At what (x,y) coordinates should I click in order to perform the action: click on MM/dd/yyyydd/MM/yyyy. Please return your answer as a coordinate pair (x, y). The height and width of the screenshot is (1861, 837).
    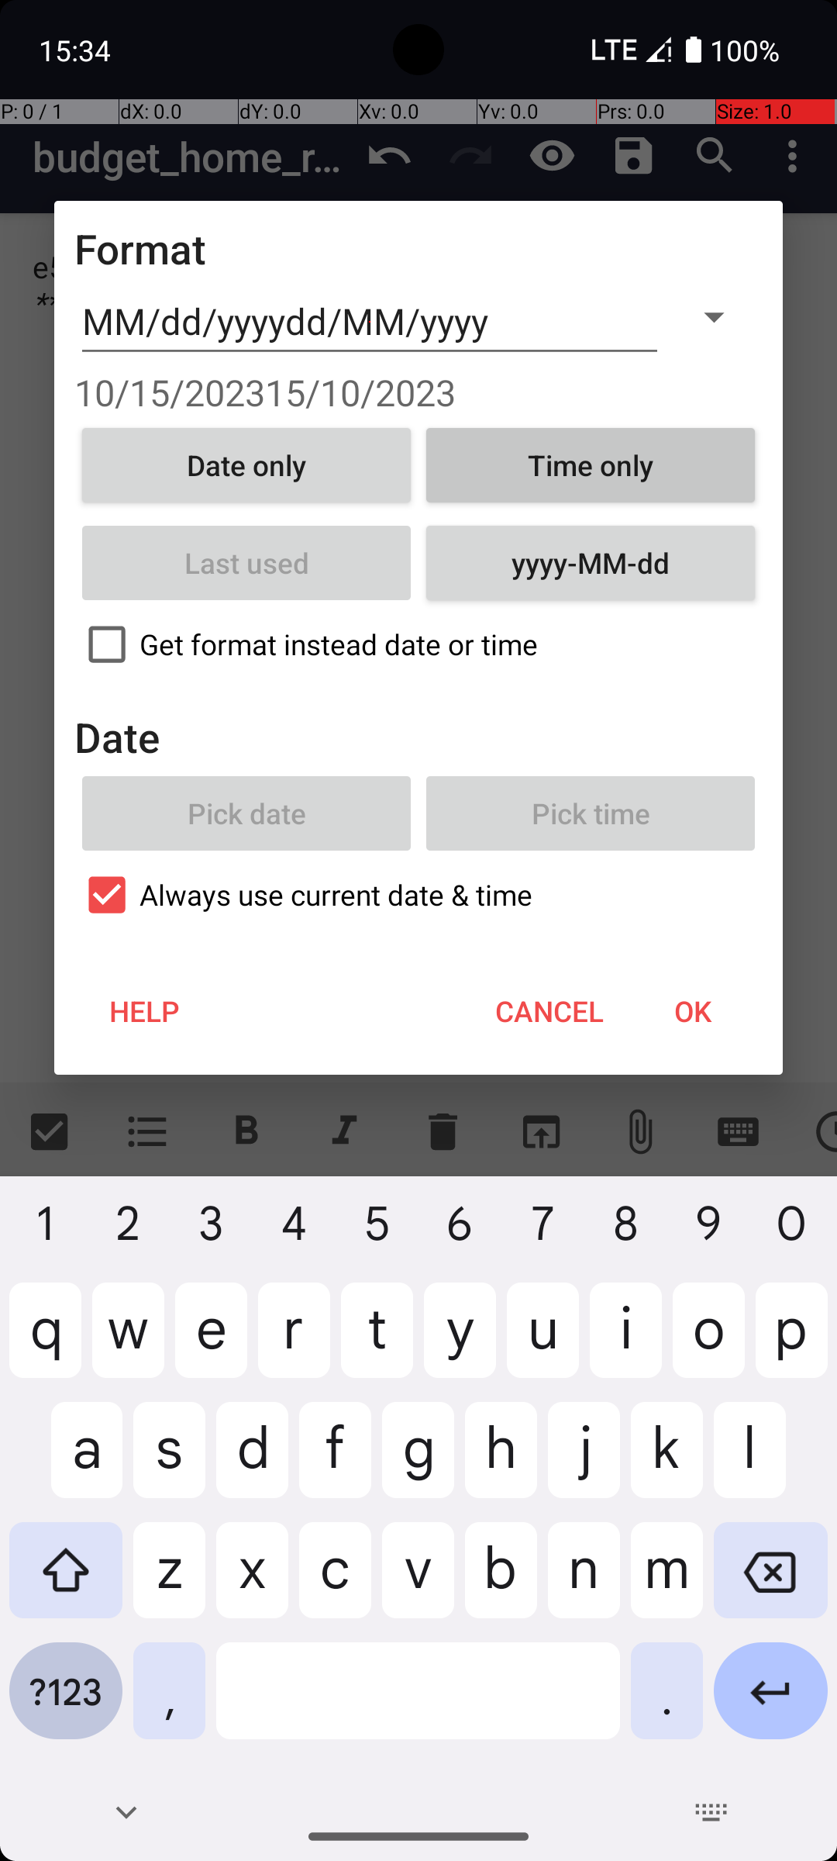
    Looking at the image, I should click on (370, 322).